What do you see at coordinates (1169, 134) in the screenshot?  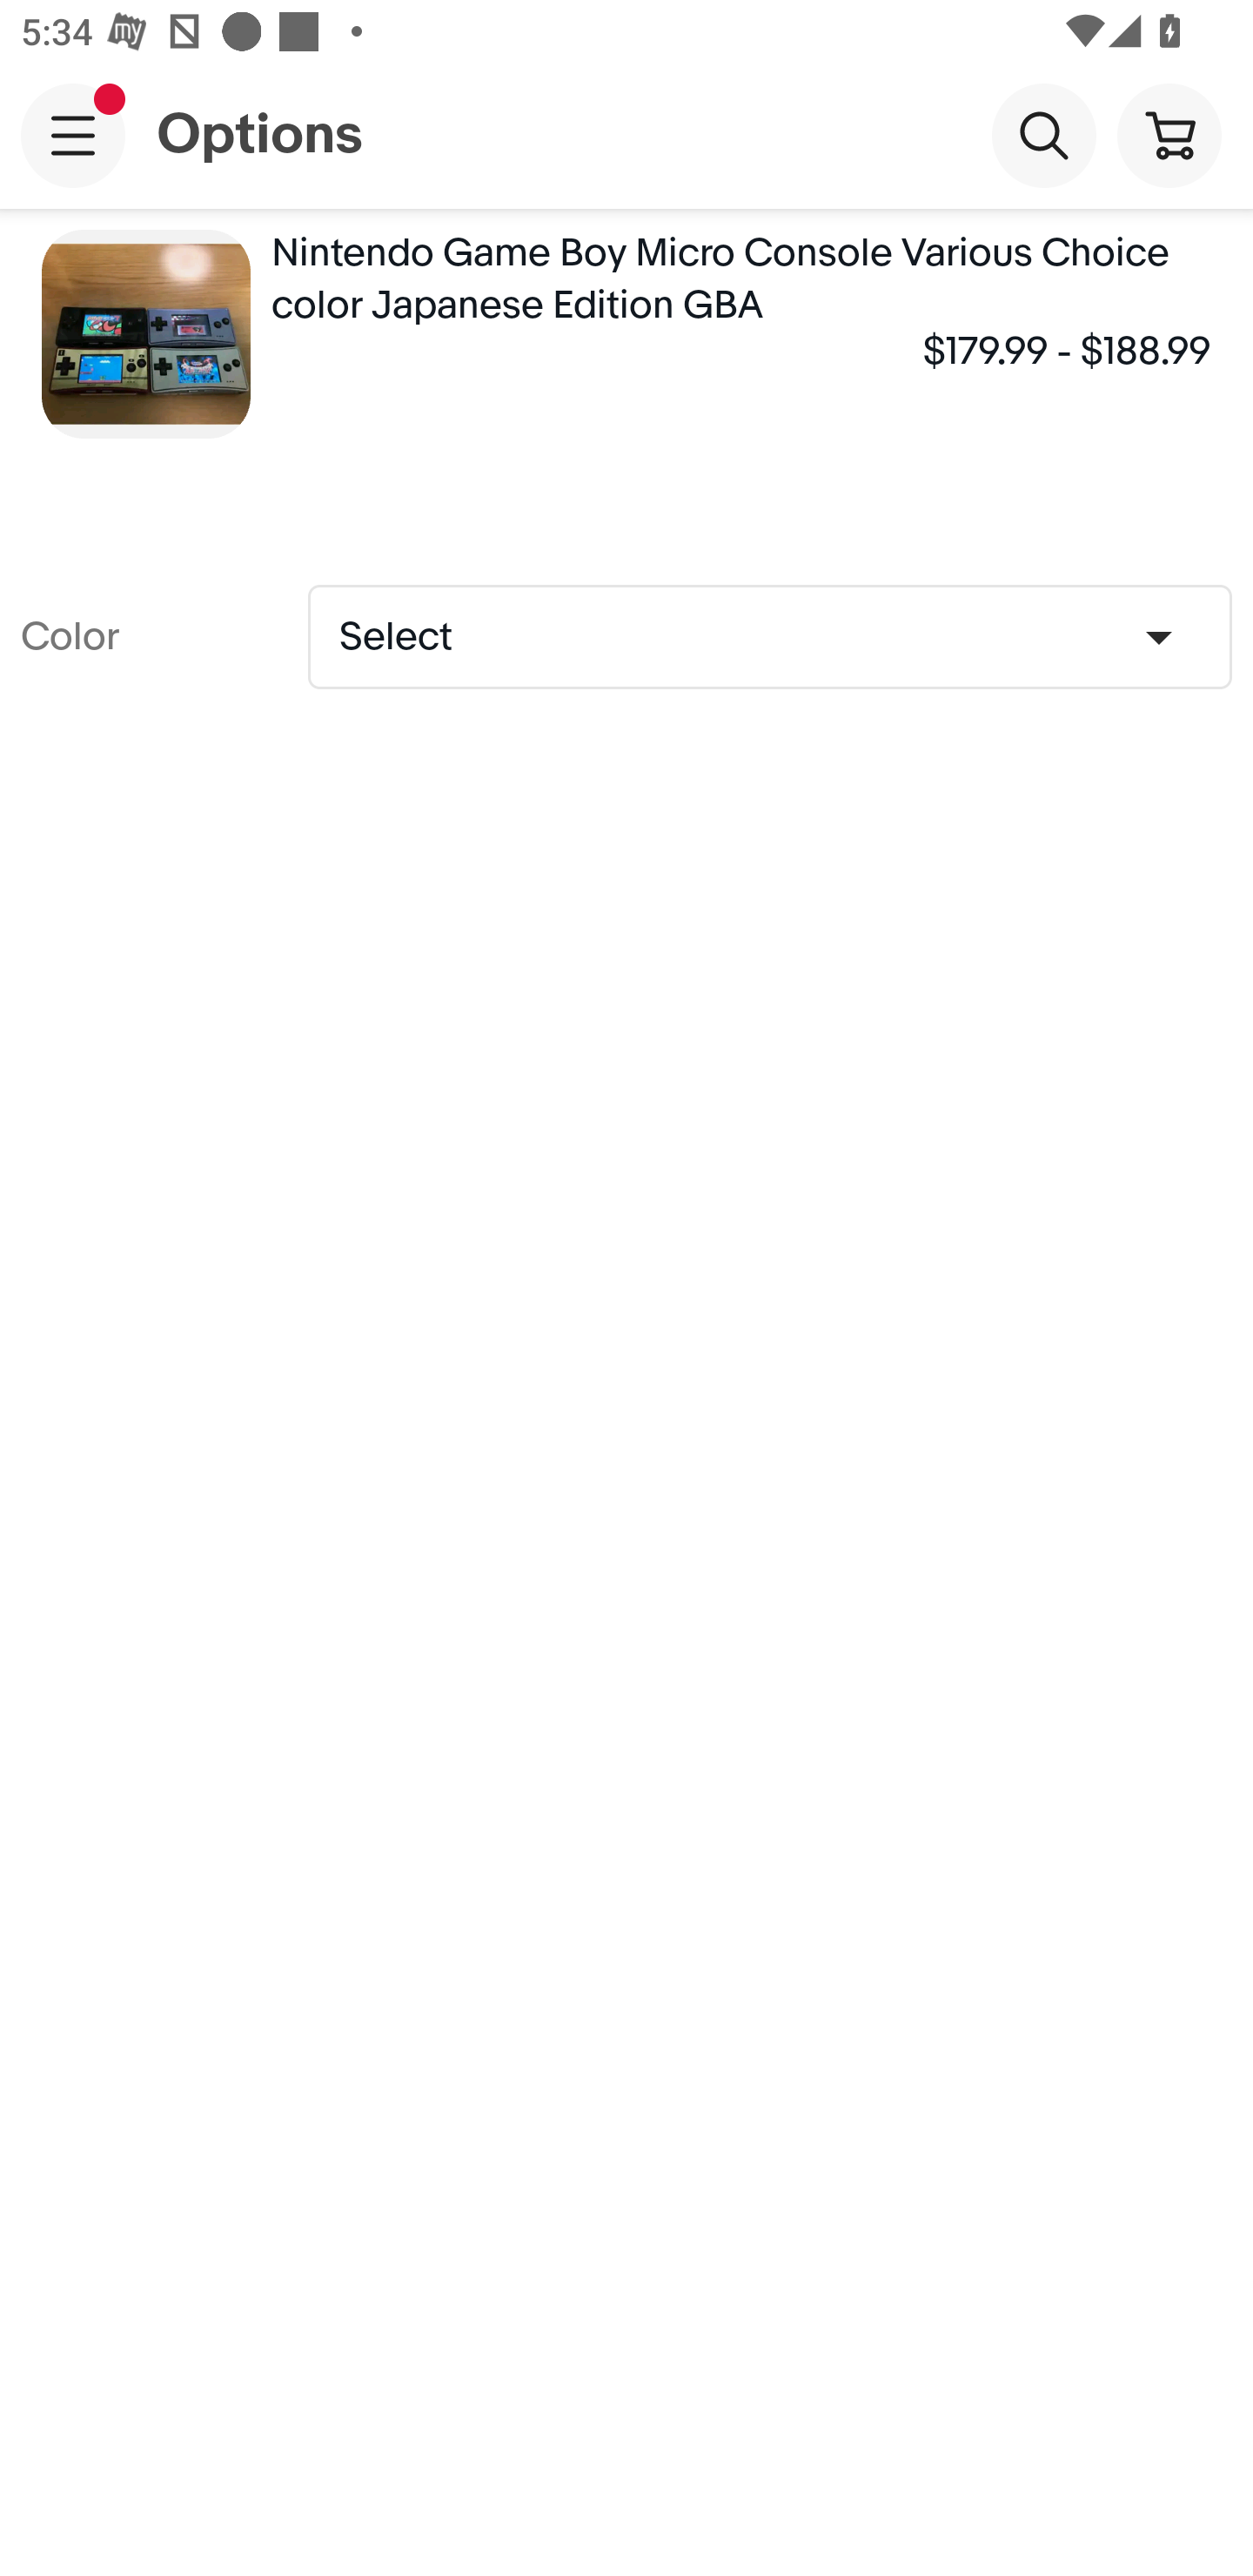 I see `Cart button shopping cart` at bounding box center [1169, 134].